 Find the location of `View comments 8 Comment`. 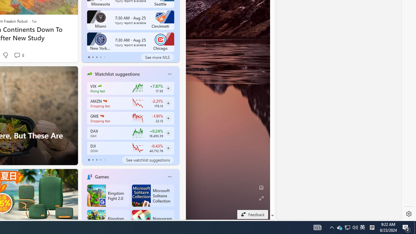

View comments 8 Comment is located at coordinates (19, 55).